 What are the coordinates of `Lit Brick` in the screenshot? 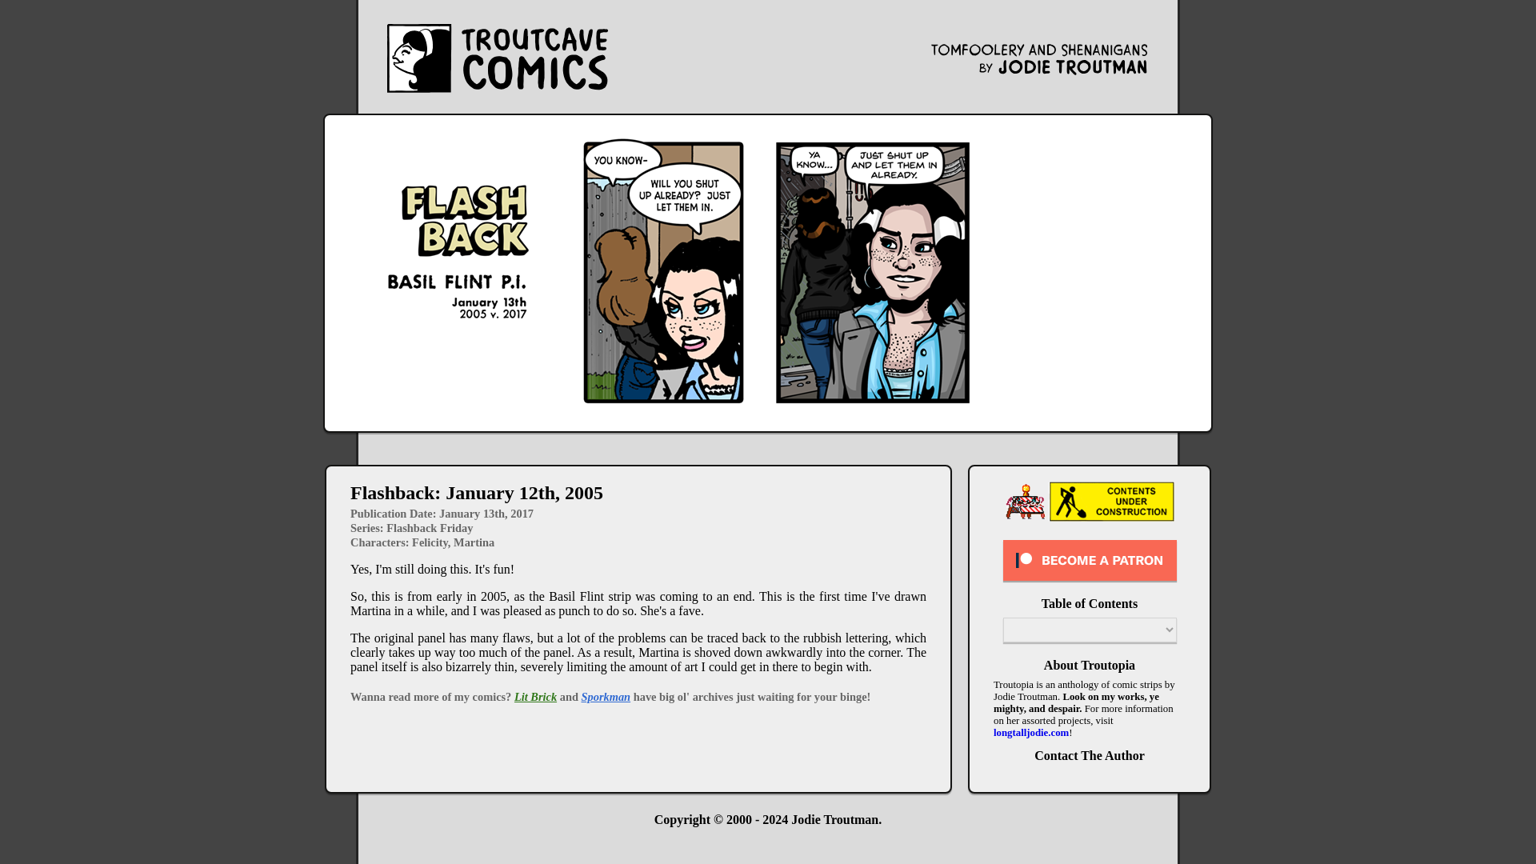 It's located at (535, 696).